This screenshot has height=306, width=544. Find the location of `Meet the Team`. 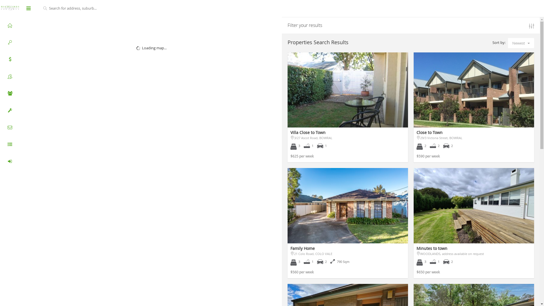

Meet the Team is located at coordinates (10, 93).